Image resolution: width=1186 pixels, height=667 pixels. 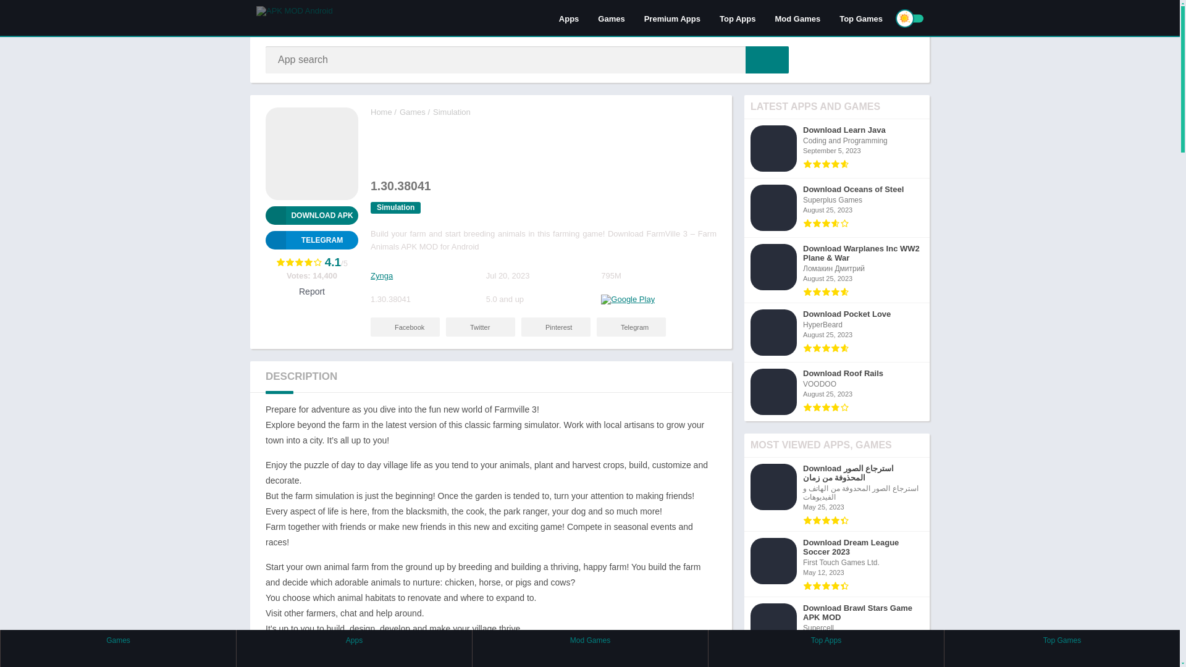 I want to click on Premium Apps, so click(x=672, y=18).